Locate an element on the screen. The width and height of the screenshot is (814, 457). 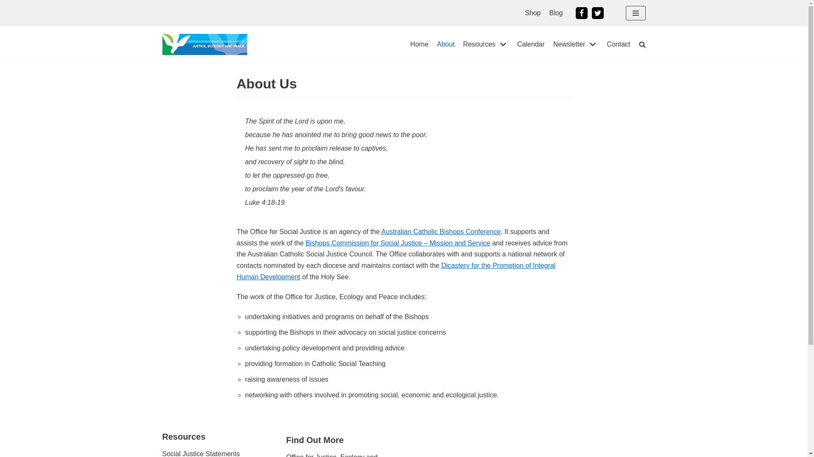
Twitter is located at coordinates (598, 13).